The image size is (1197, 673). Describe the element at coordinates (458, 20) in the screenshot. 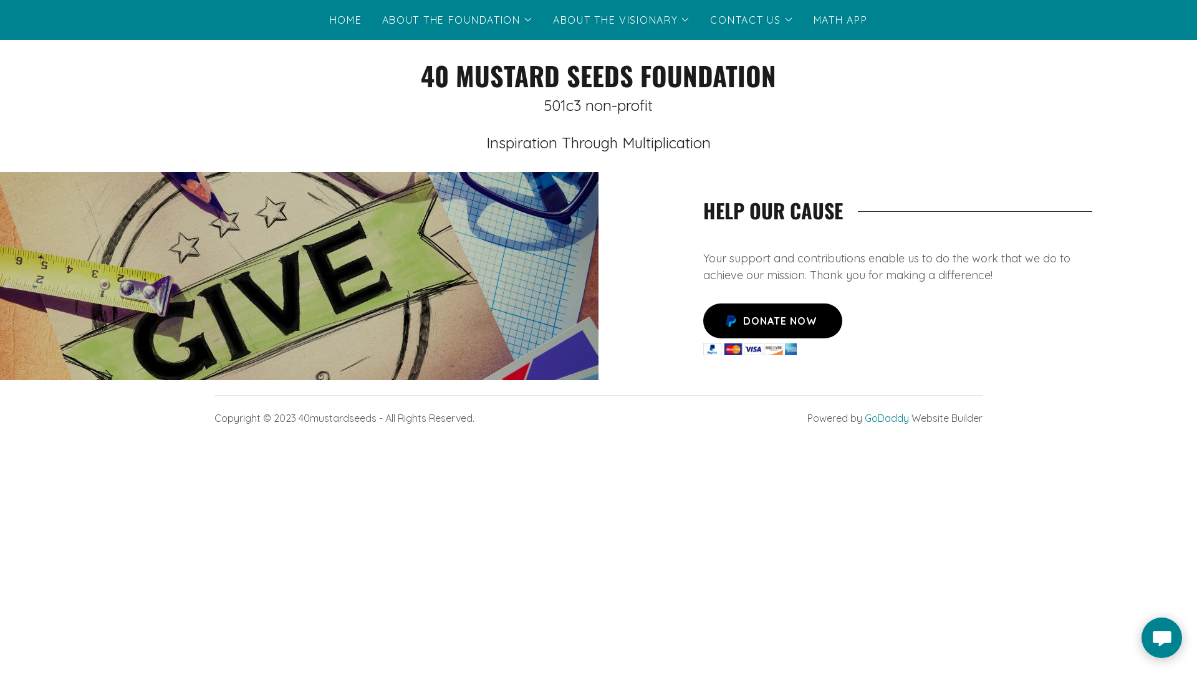

I see `ABOUT THE FOUNDATION` at that location.